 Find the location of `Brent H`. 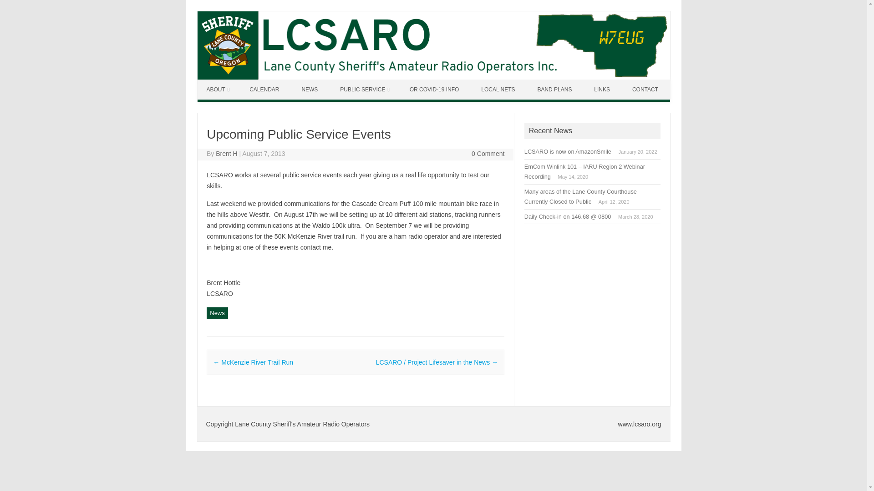

Brent H is located at coordinates (226, 154).